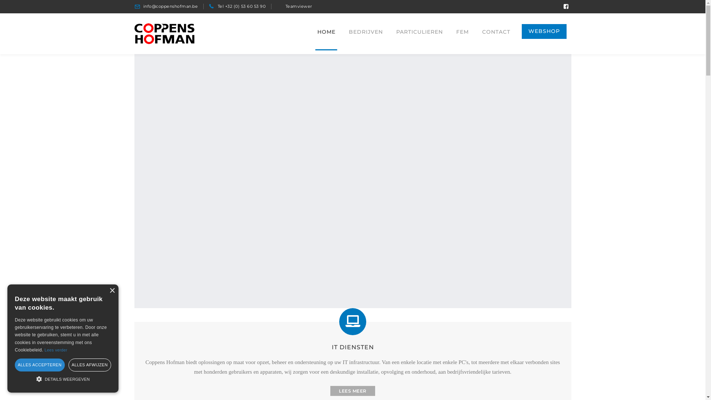  Describe the element at coordinates (419, 32) in the screenshot. I see `PARTICULIEREN` at that location.